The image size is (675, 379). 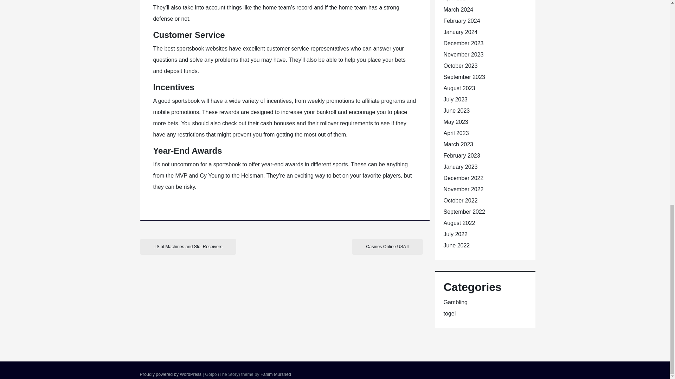 I want to click on February 2024, so click(x=462, y=21).